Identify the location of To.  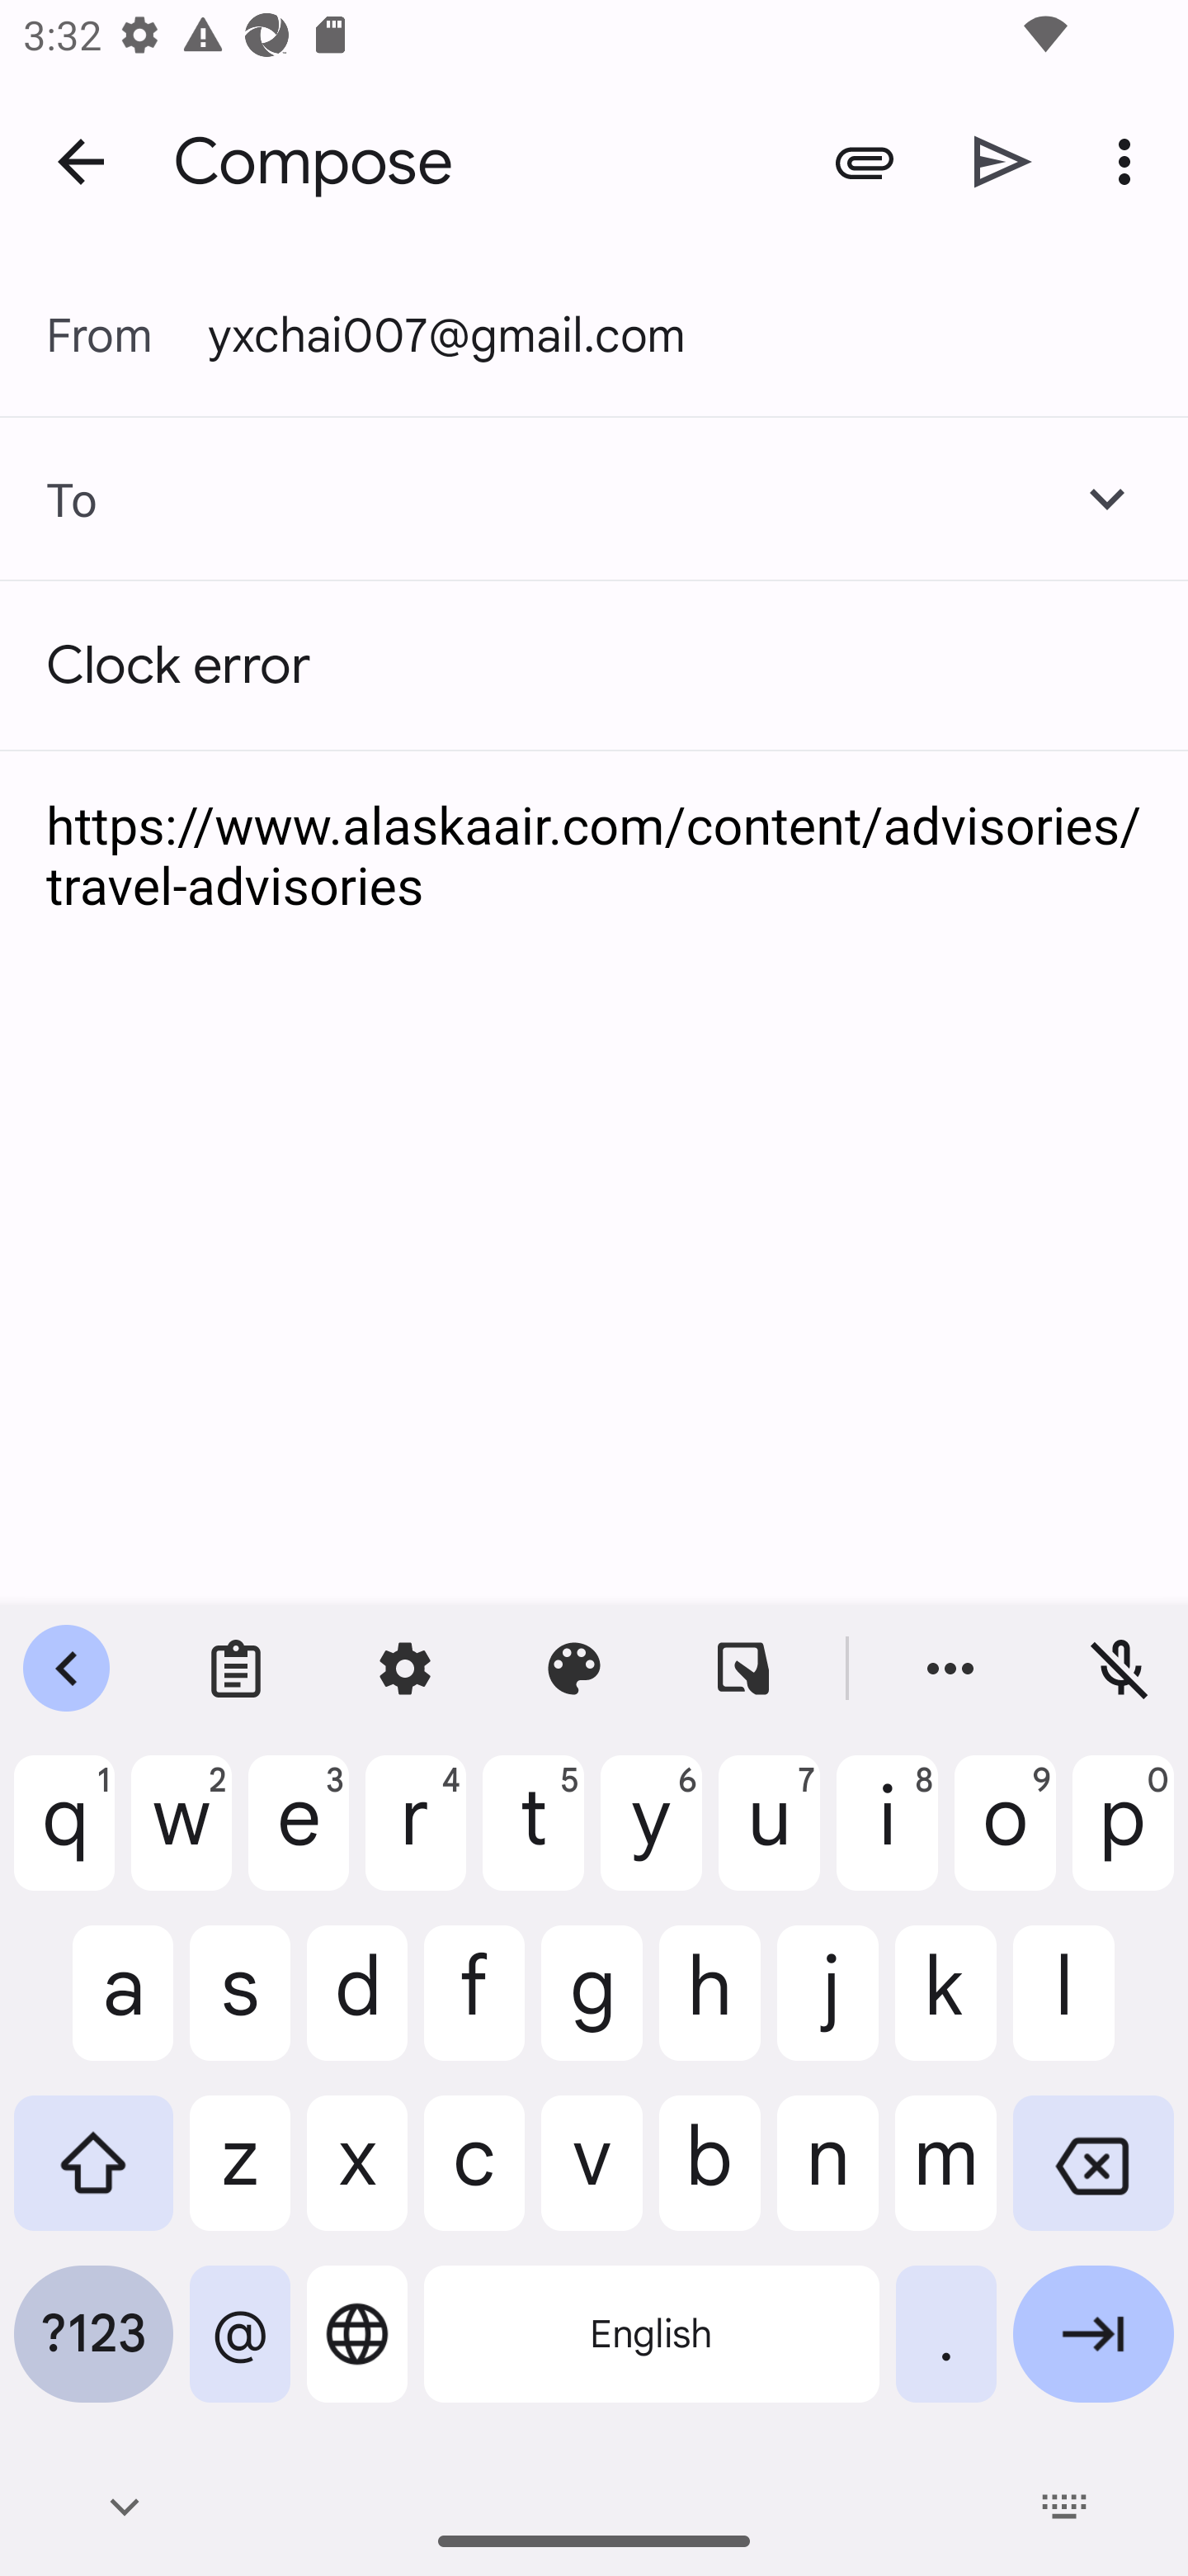
(49, 500).